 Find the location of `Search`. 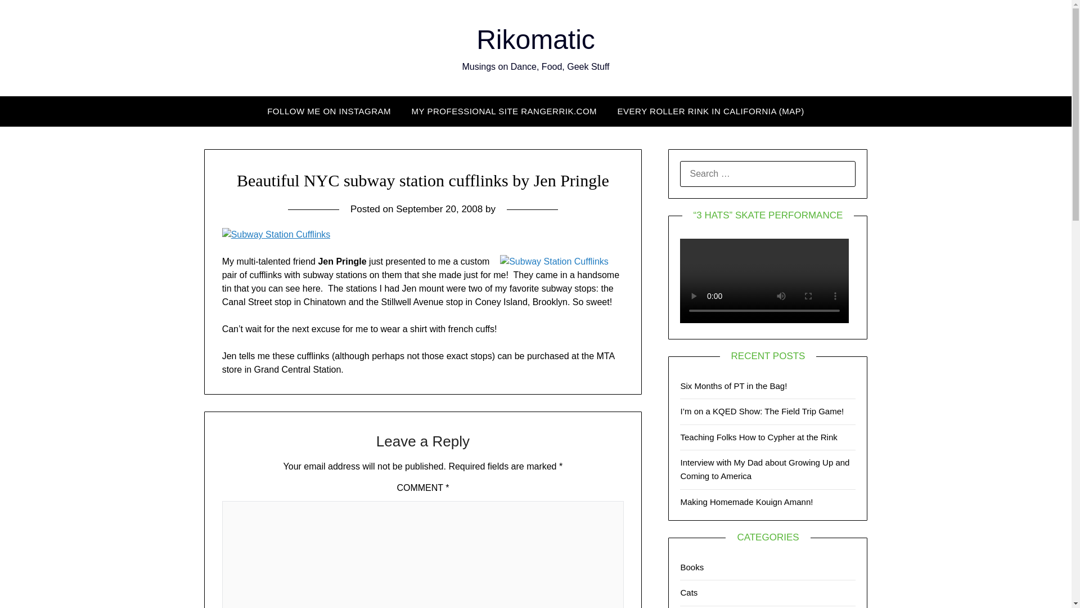

Search is located at coordinates (28, 16).